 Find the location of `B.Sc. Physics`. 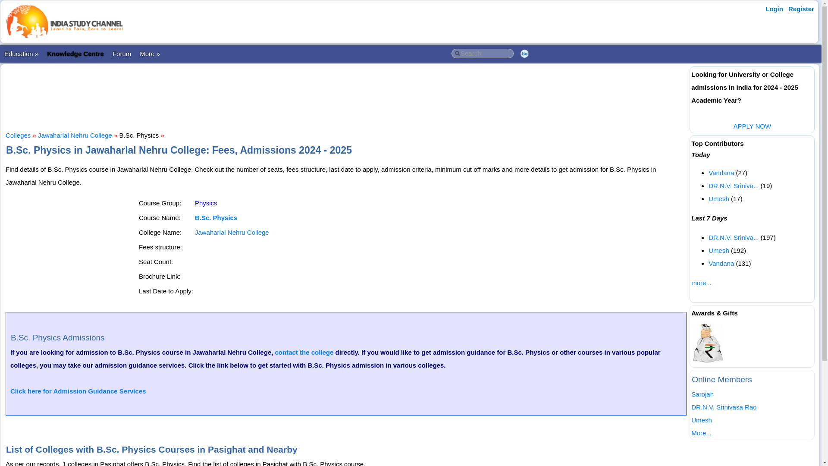

B.Sc. Physics is located at coordinates (216, 217).